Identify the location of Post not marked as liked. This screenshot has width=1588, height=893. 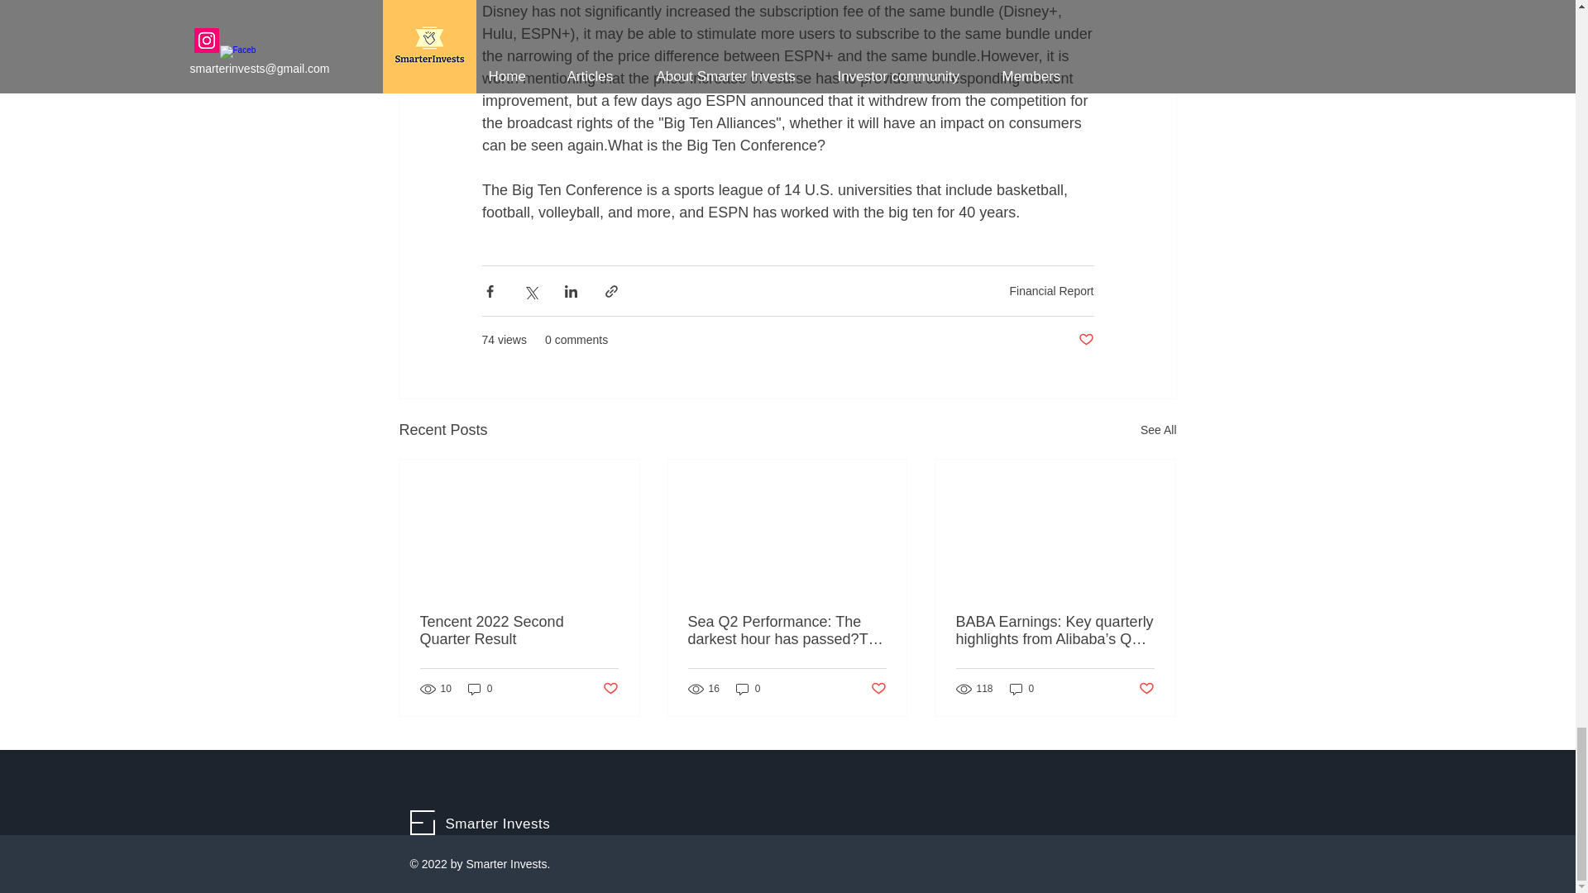
(1085, 340).